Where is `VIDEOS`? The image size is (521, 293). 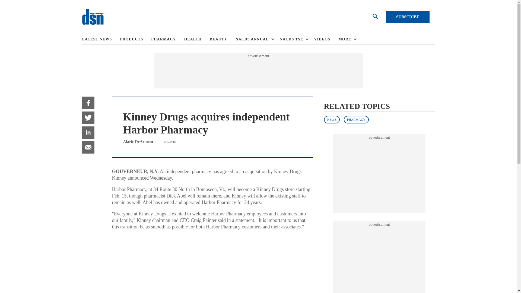
VIDEOS is located at coordinates (326, 39).